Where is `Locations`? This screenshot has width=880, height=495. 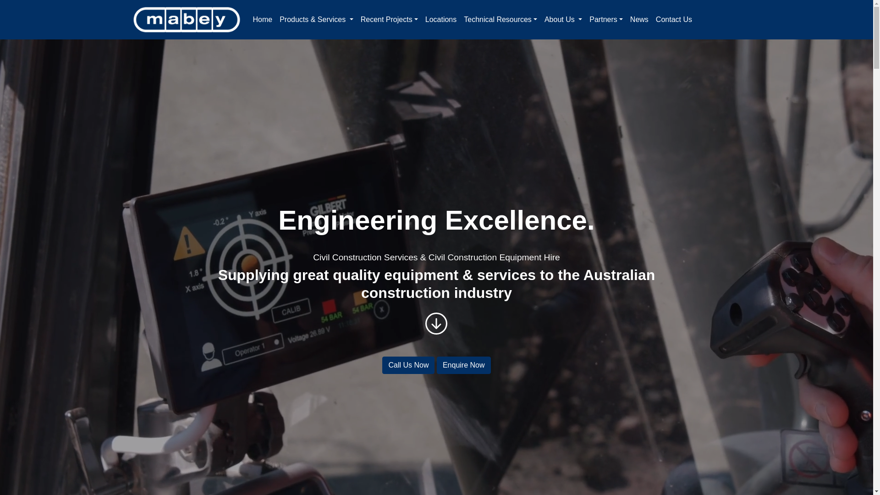
Locations is located at coordinates (441, 20).